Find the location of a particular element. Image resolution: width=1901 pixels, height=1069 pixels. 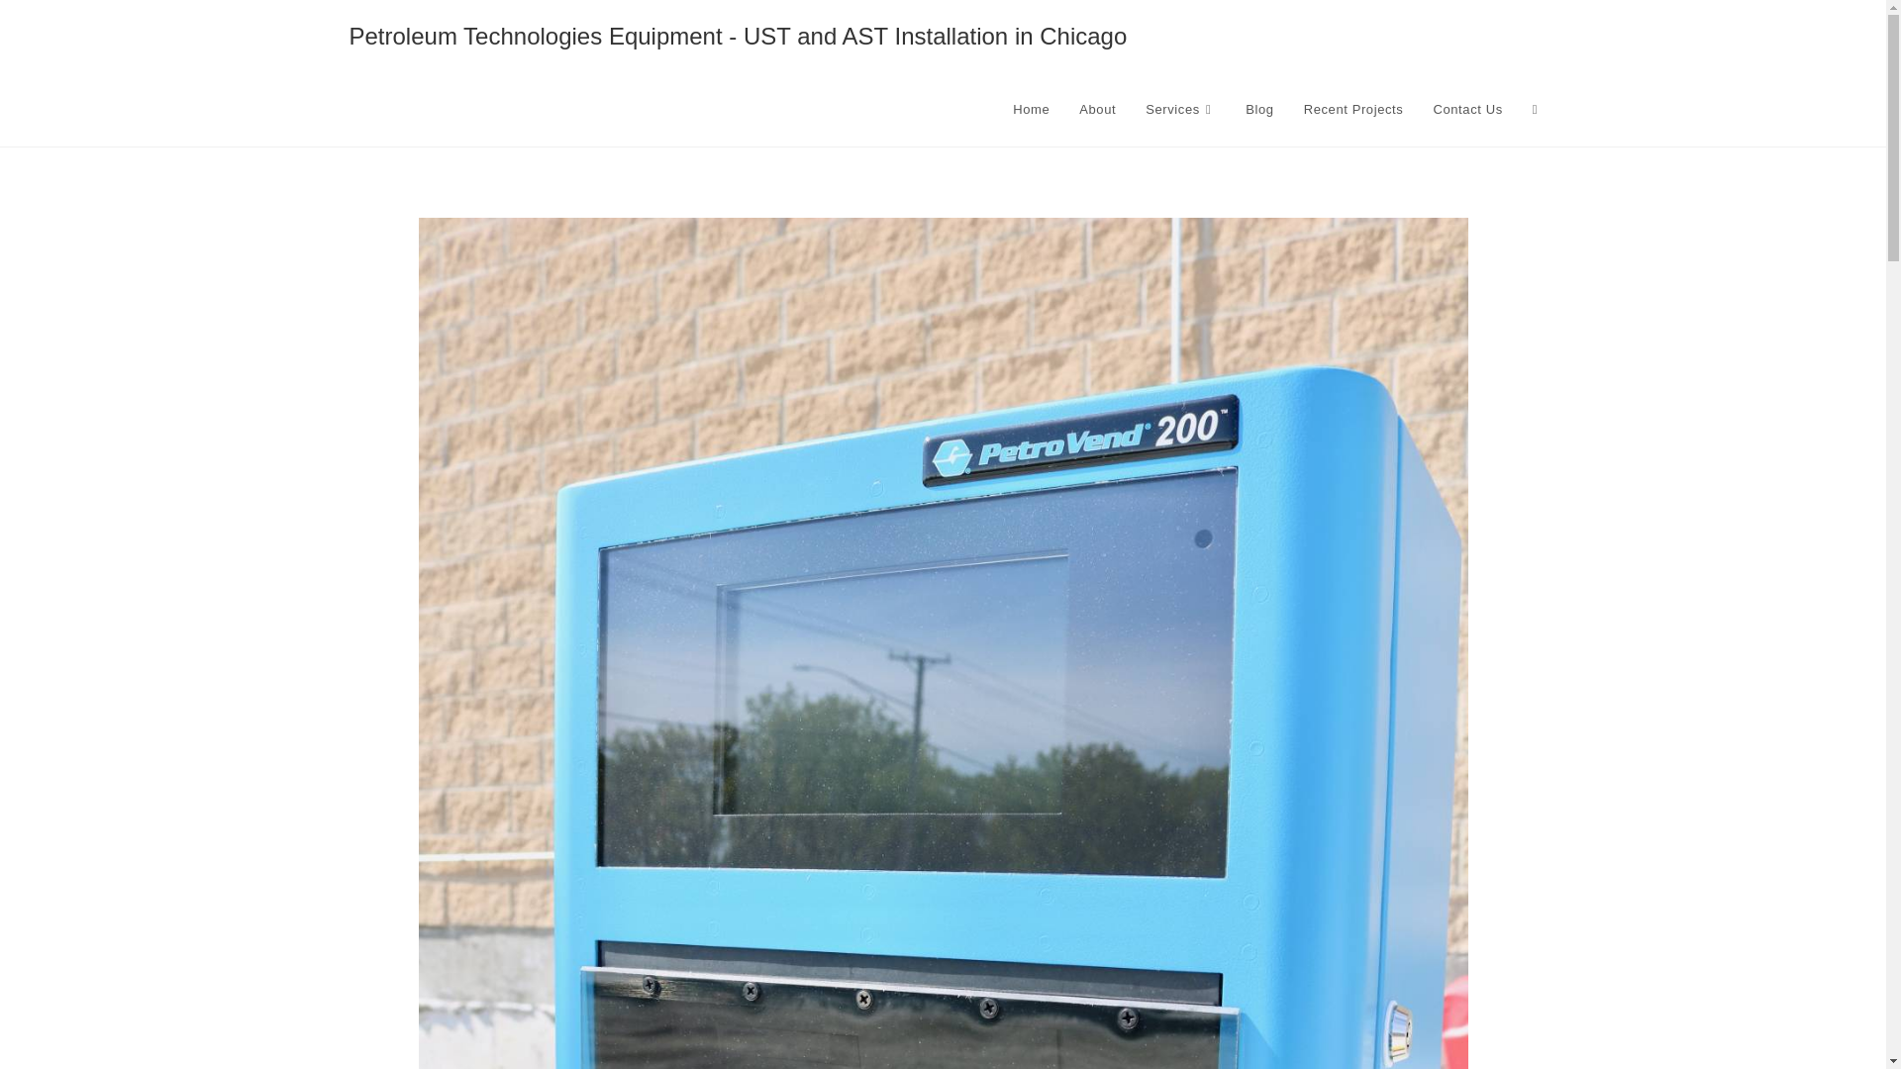

Services is located at coordinates (1180, 109).